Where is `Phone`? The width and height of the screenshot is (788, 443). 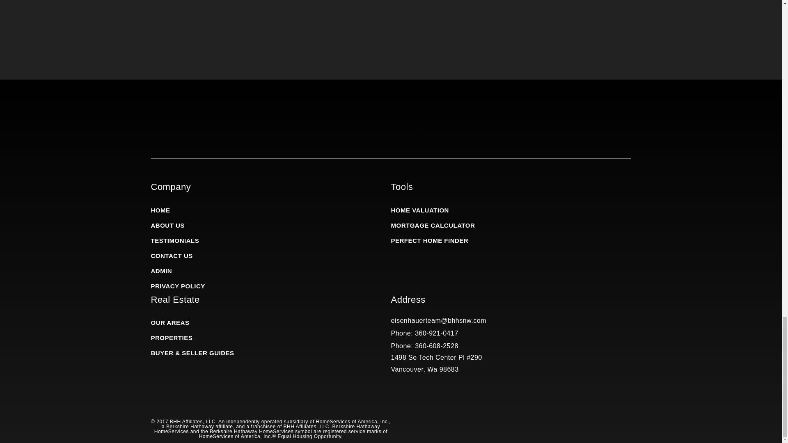
Phone is located at coordinates (424, 346).